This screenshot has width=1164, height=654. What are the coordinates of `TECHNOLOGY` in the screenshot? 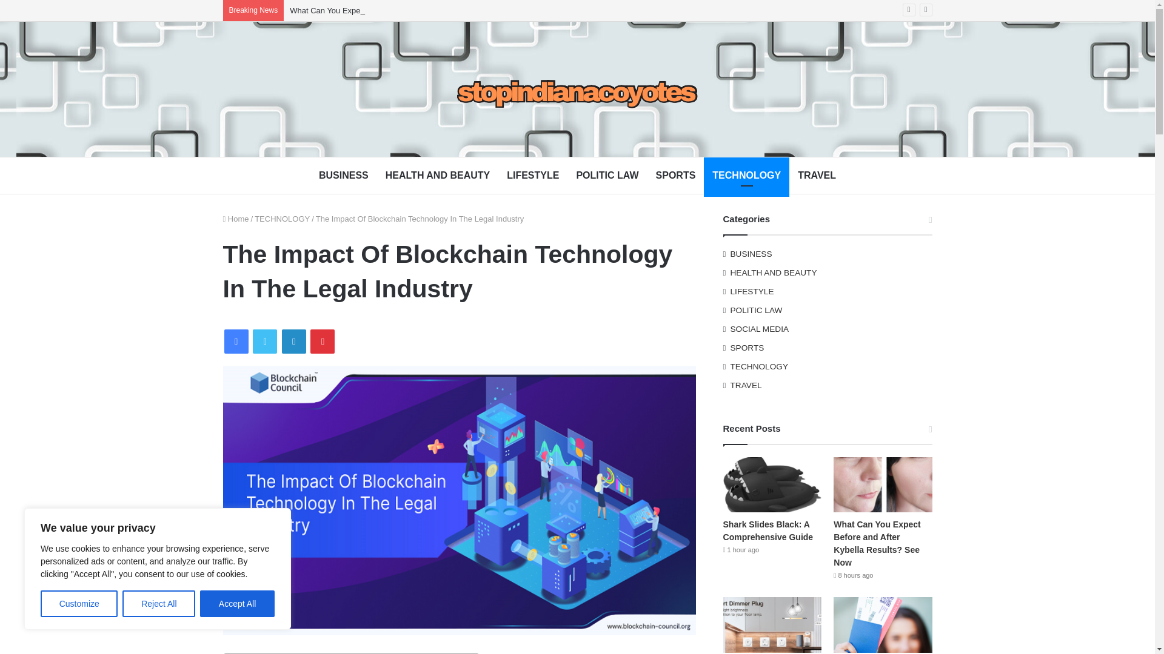 It's located at (282, 219).